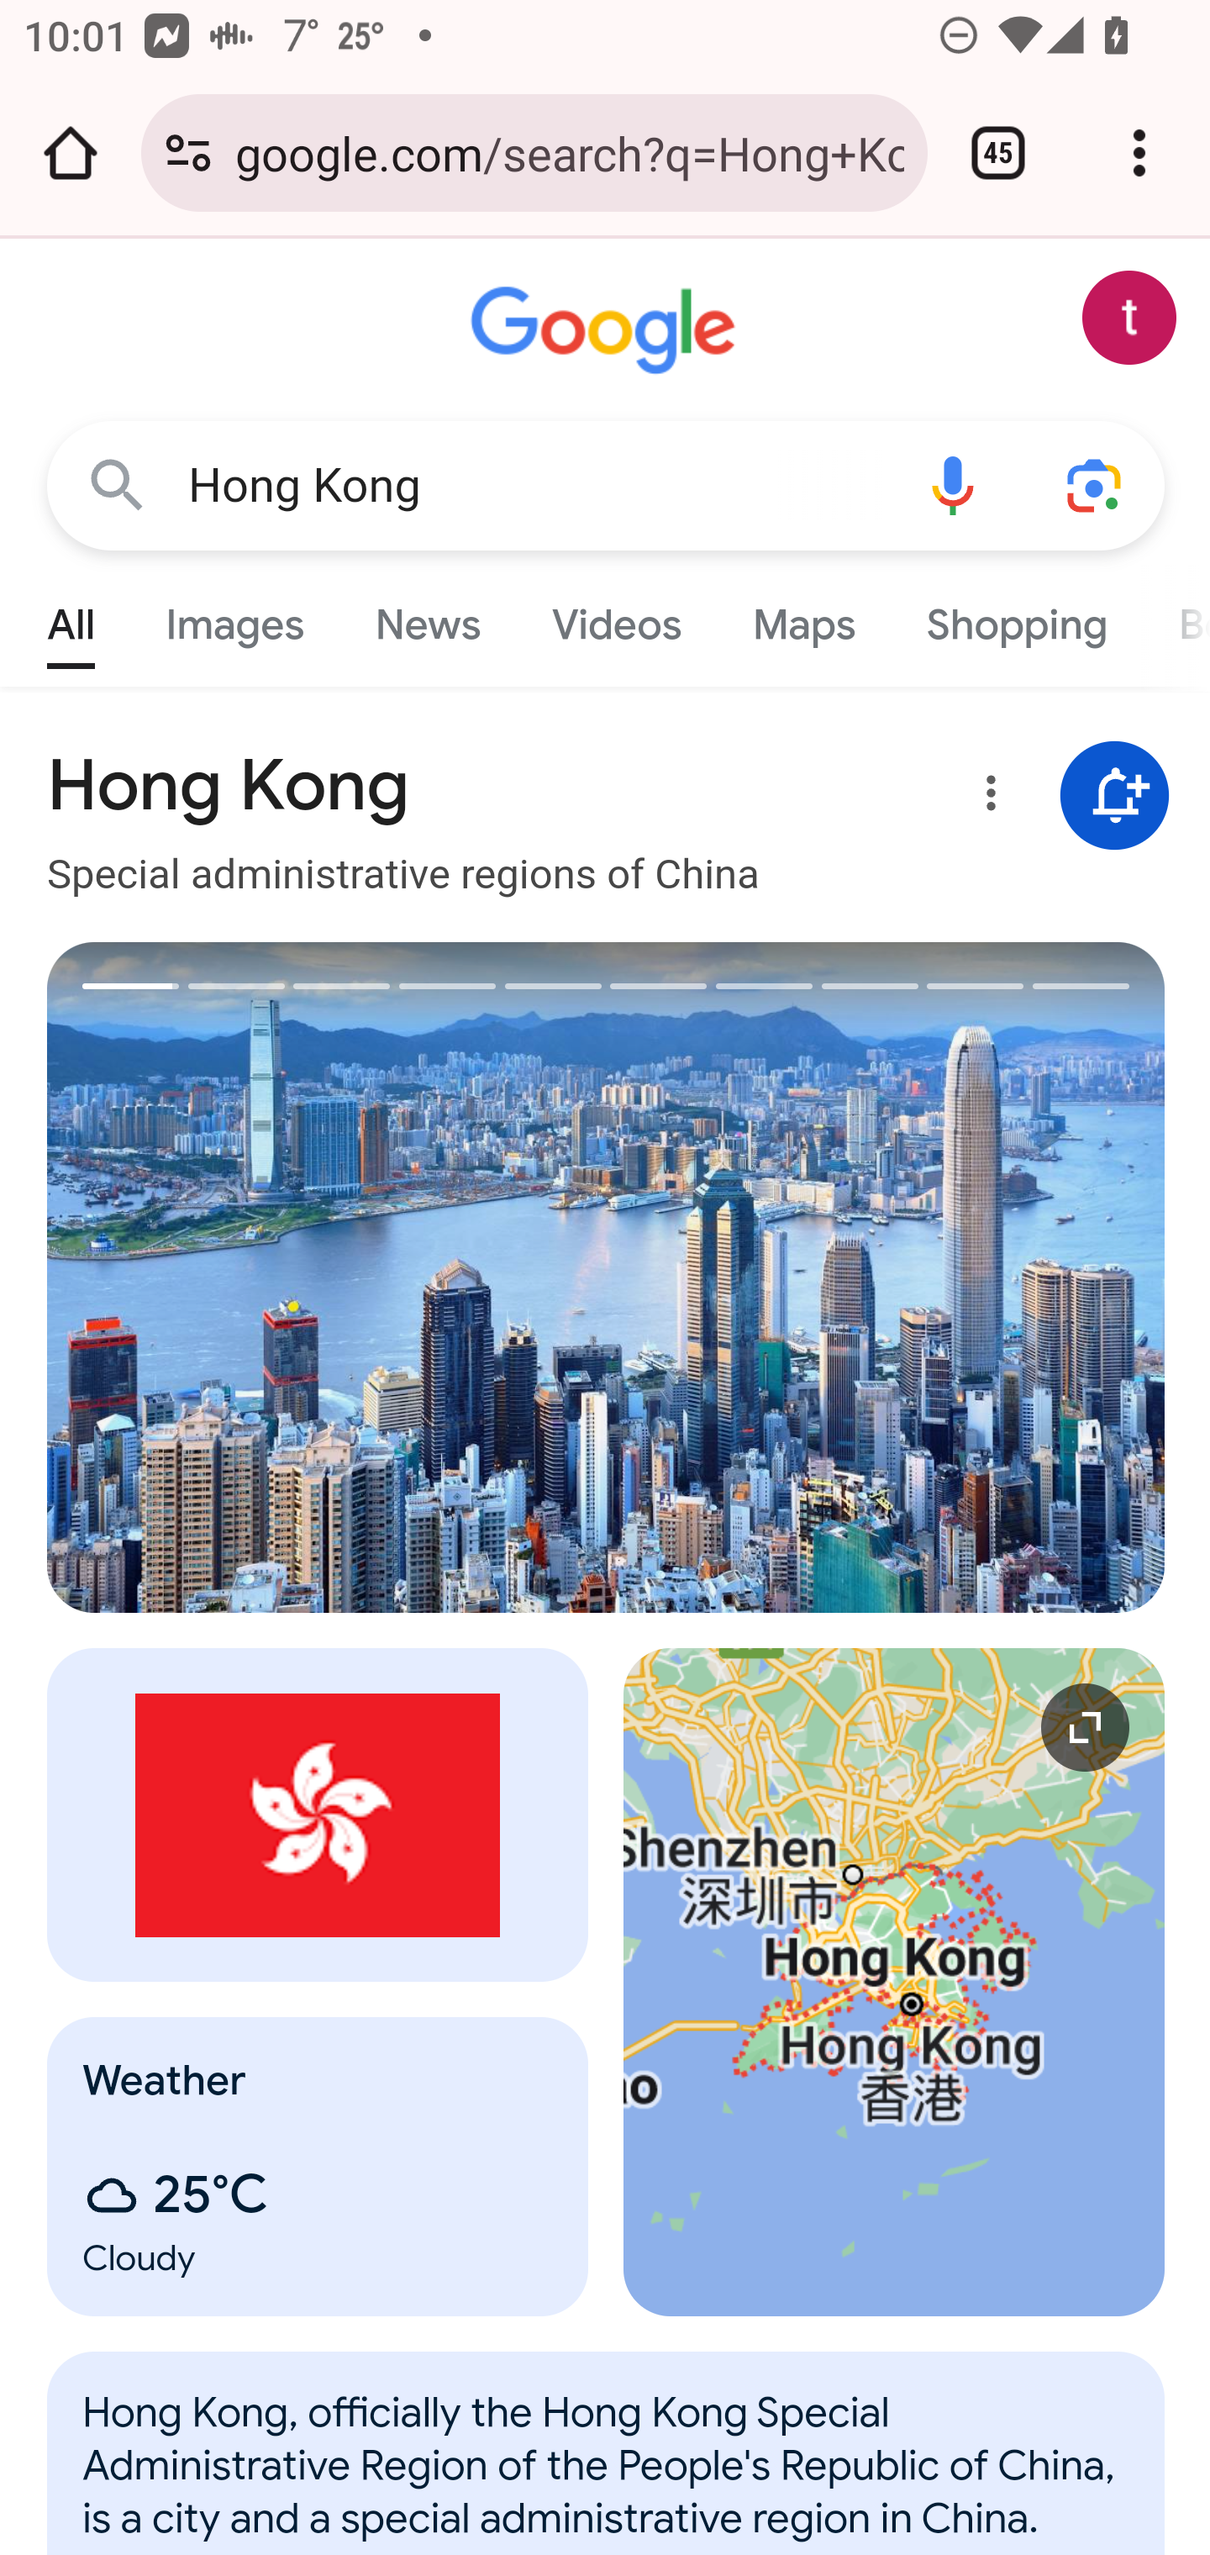  I want to click on Hong Kong, so click(534, 486).